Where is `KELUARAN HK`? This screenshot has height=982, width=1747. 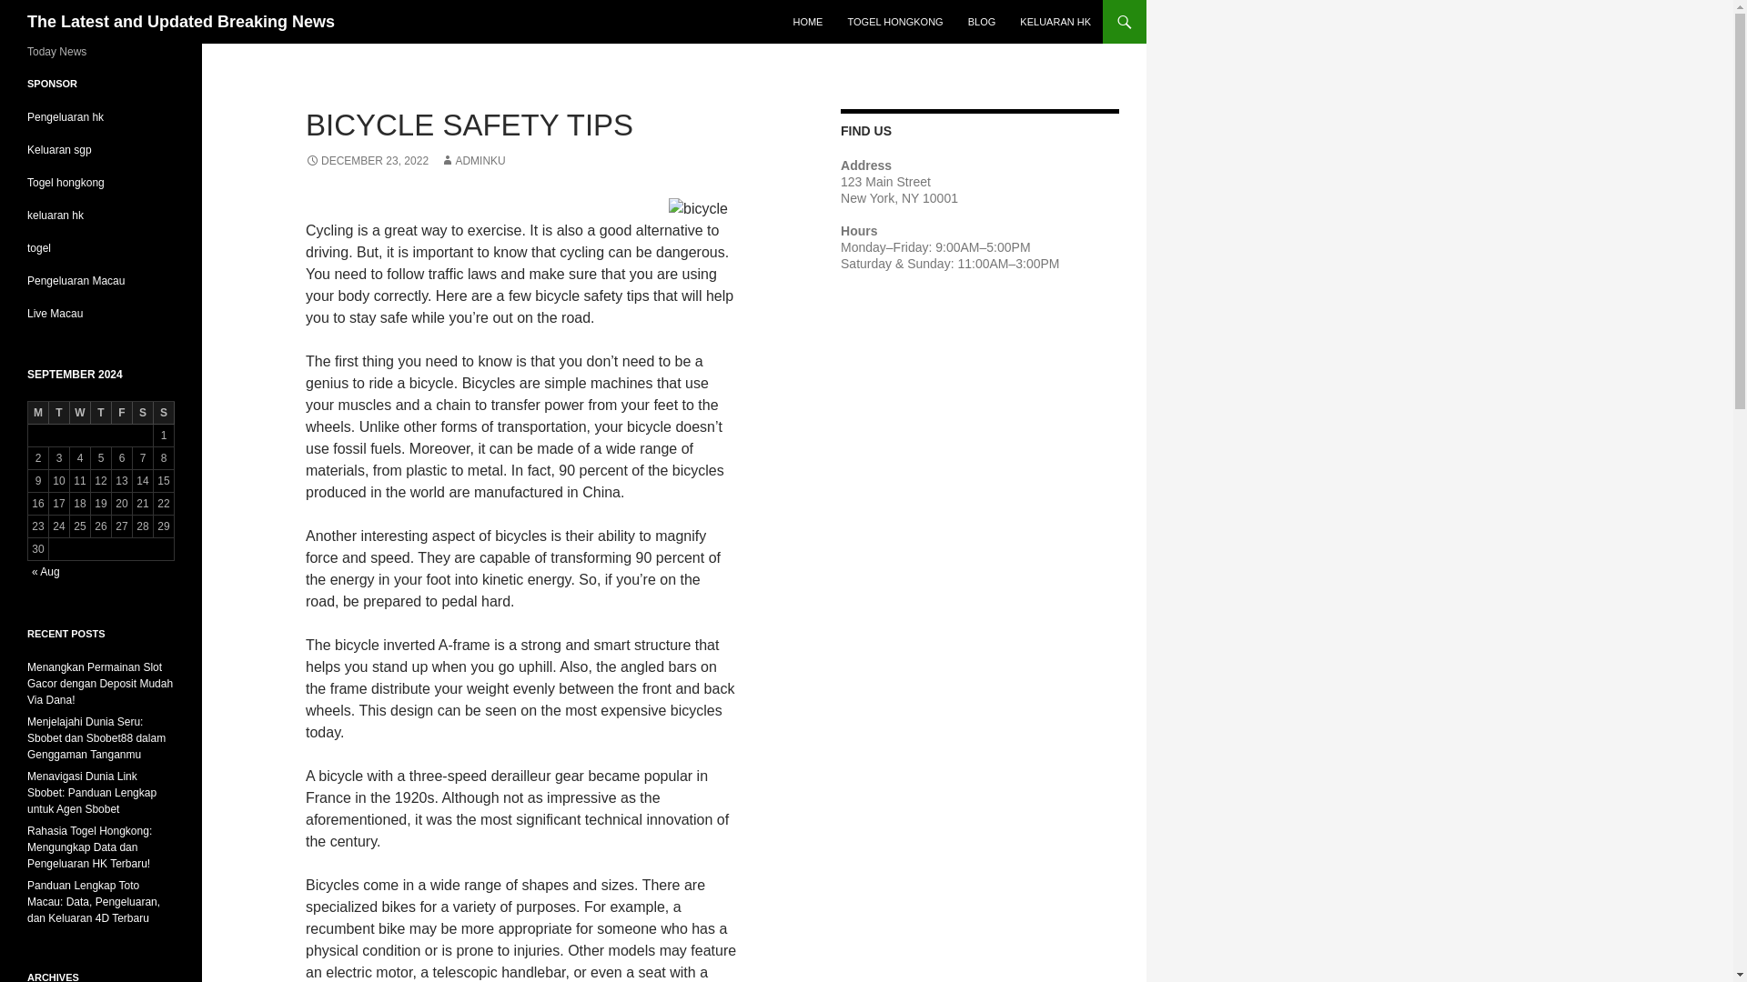 KELUARAN HK is located at coordinates (1055, 22).